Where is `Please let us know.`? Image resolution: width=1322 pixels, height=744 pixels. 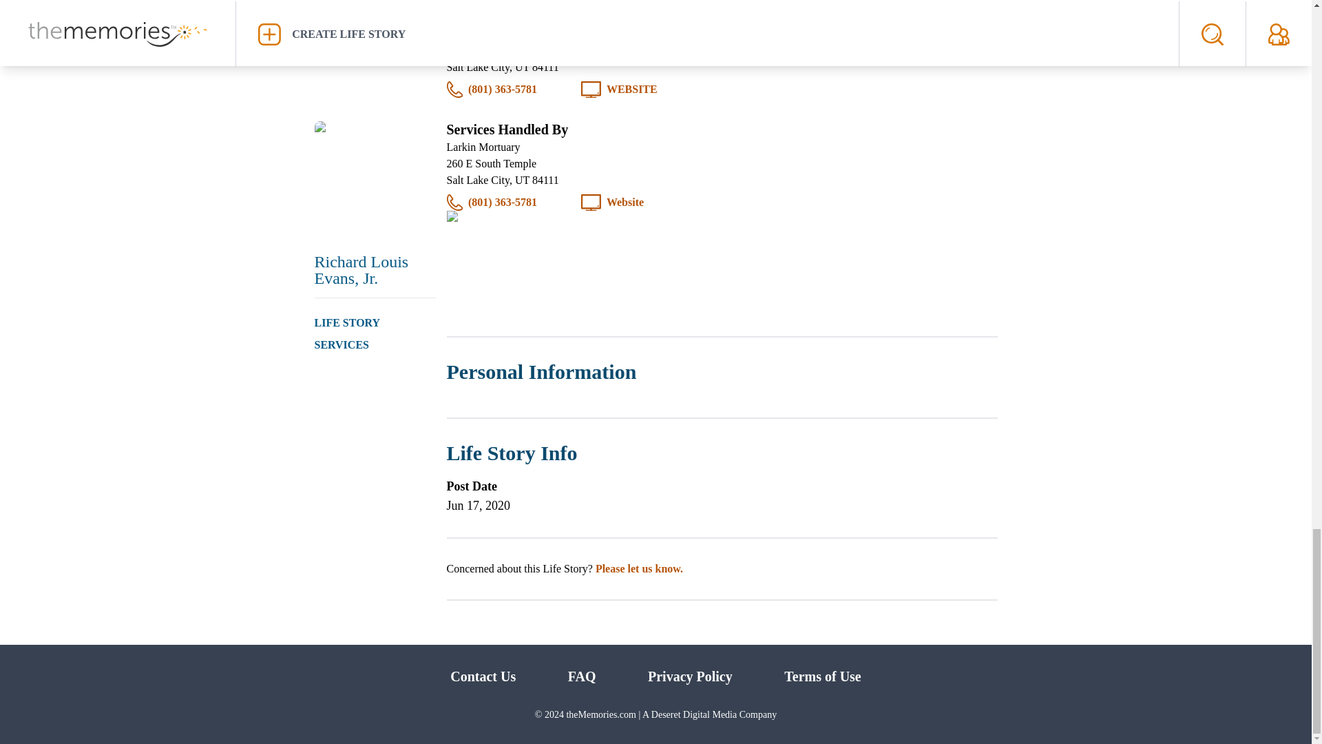
Please let us know. is located at coordinates (639, 568).